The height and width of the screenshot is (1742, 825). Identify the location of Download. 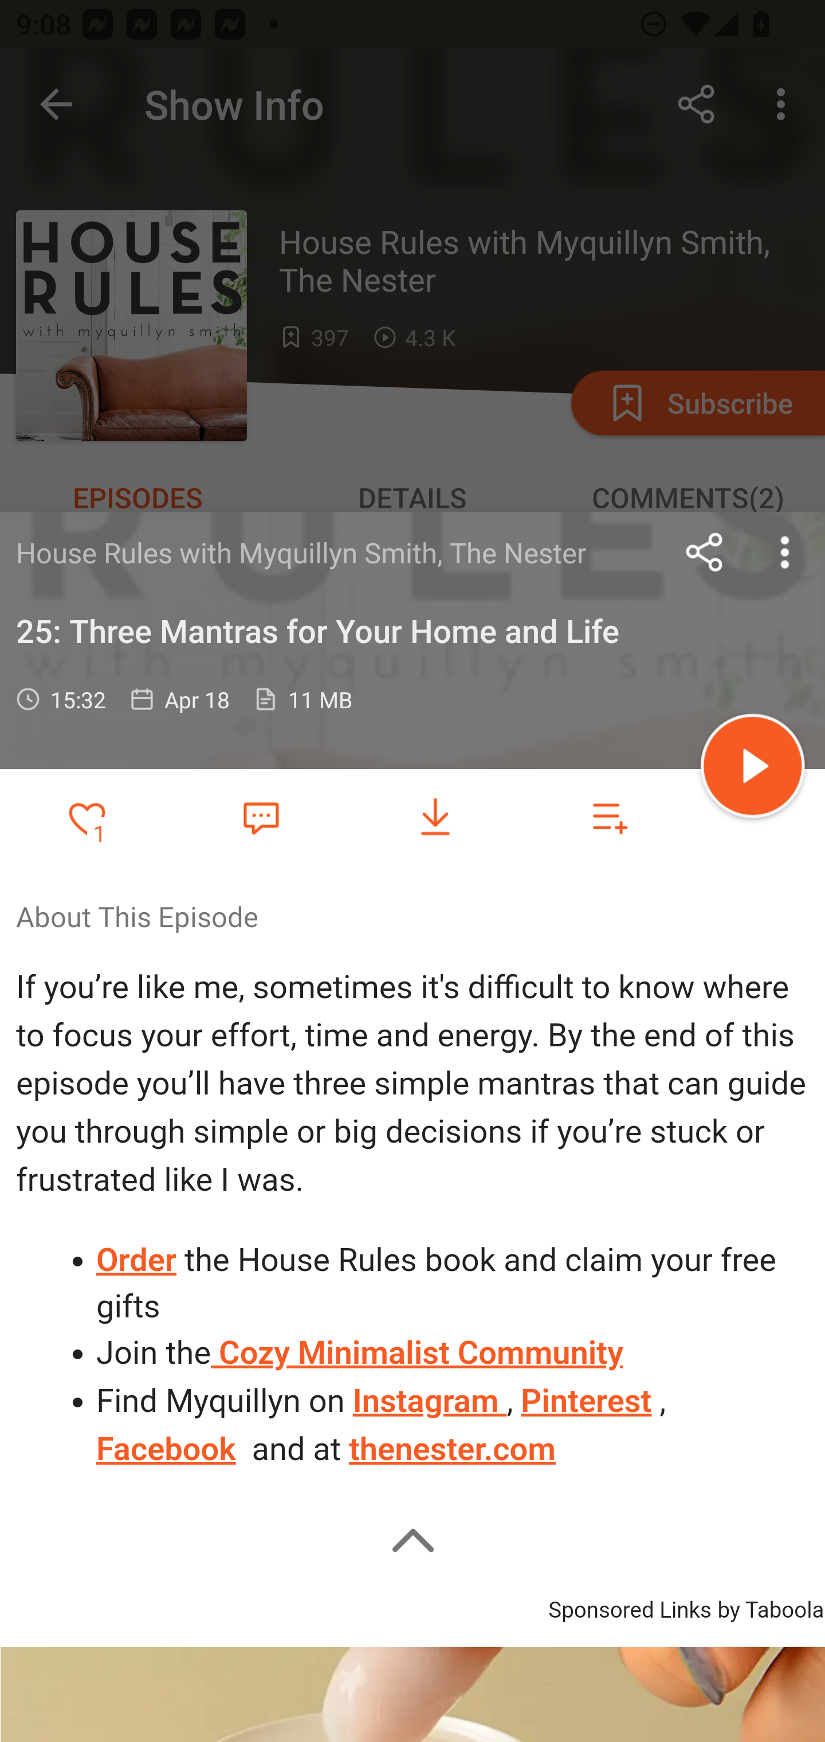
(435, 817).